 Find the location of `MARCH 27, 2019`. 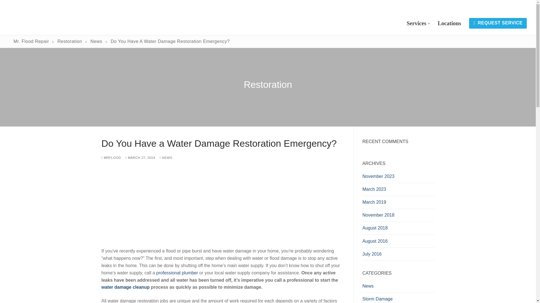

MARCH 27, 2019 is located at coordinates (140, 158).